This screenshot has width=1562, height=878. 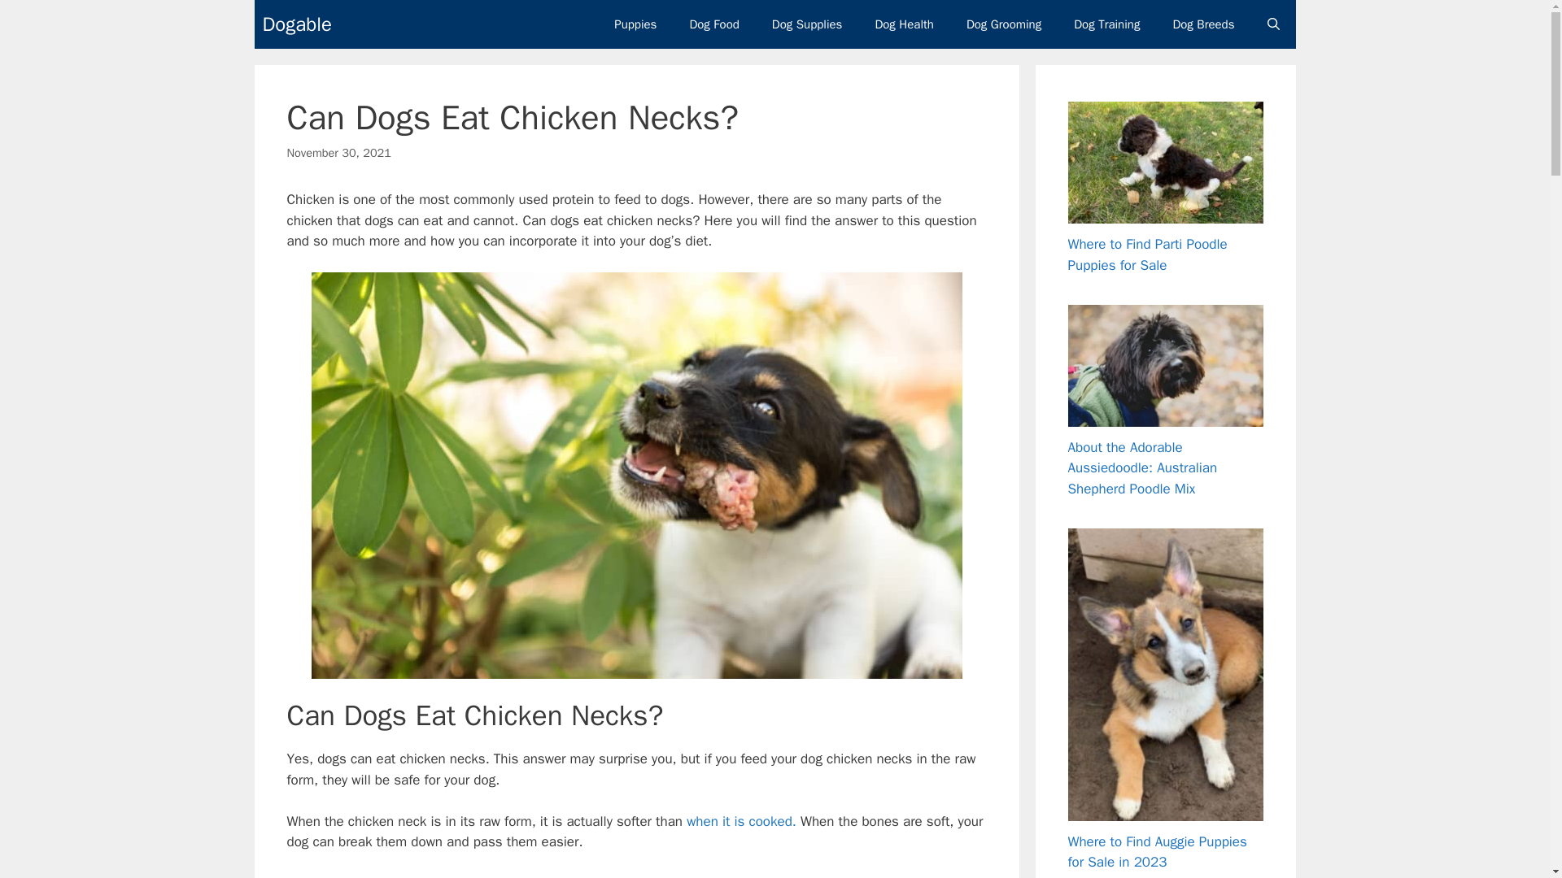 What do you see at coordinates (1003, 24) in the screenshot?
I see `Dog Grooming` at bounding box center [1003, 24].